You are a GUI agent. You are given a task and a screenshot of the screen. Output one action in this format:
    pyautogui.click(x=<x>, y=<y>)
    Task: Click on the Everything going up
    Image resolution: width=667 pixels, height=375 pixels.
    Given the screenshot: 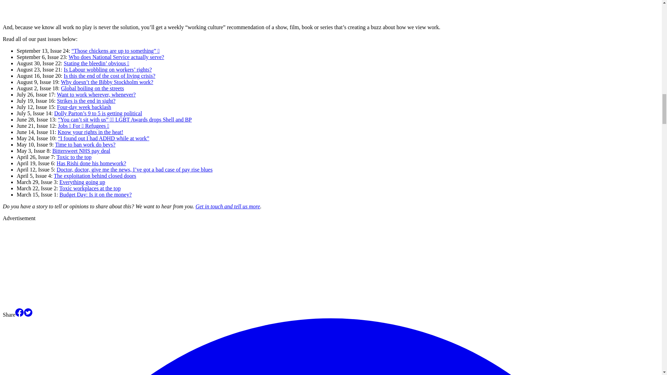 What is the action you would take?
    pyautogui.click(x=82, y=182)
    